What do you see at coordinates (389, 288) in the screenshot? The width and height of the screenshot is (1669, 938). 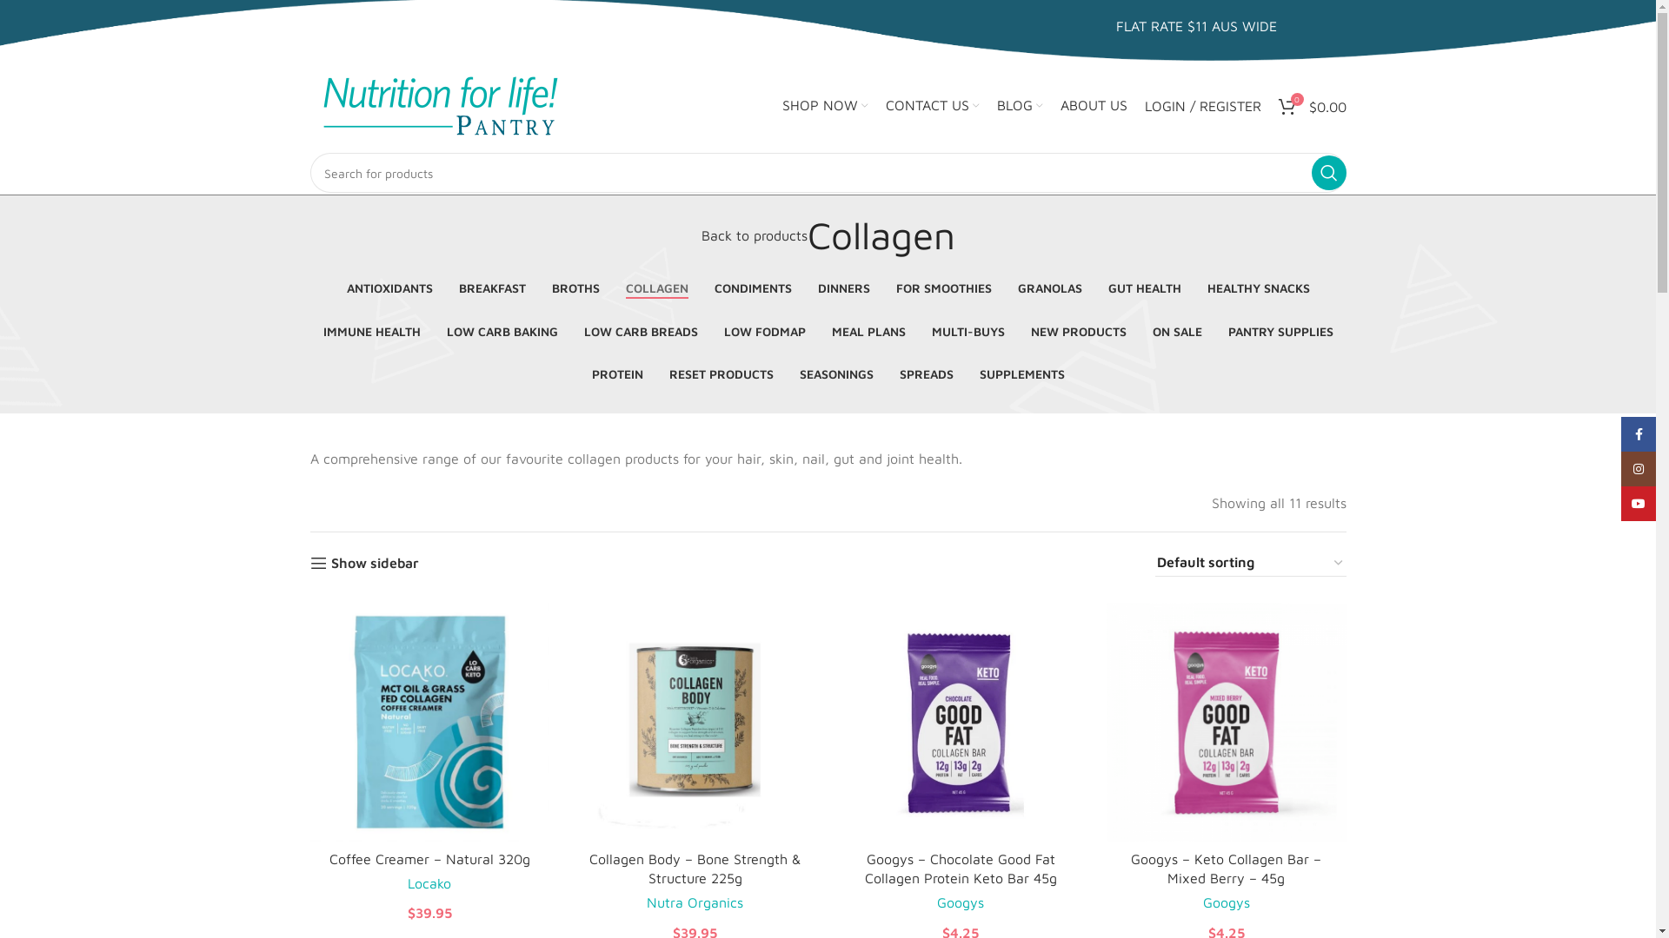 I see `ANTIOXIDANTS` at bounding box center [389, 288].